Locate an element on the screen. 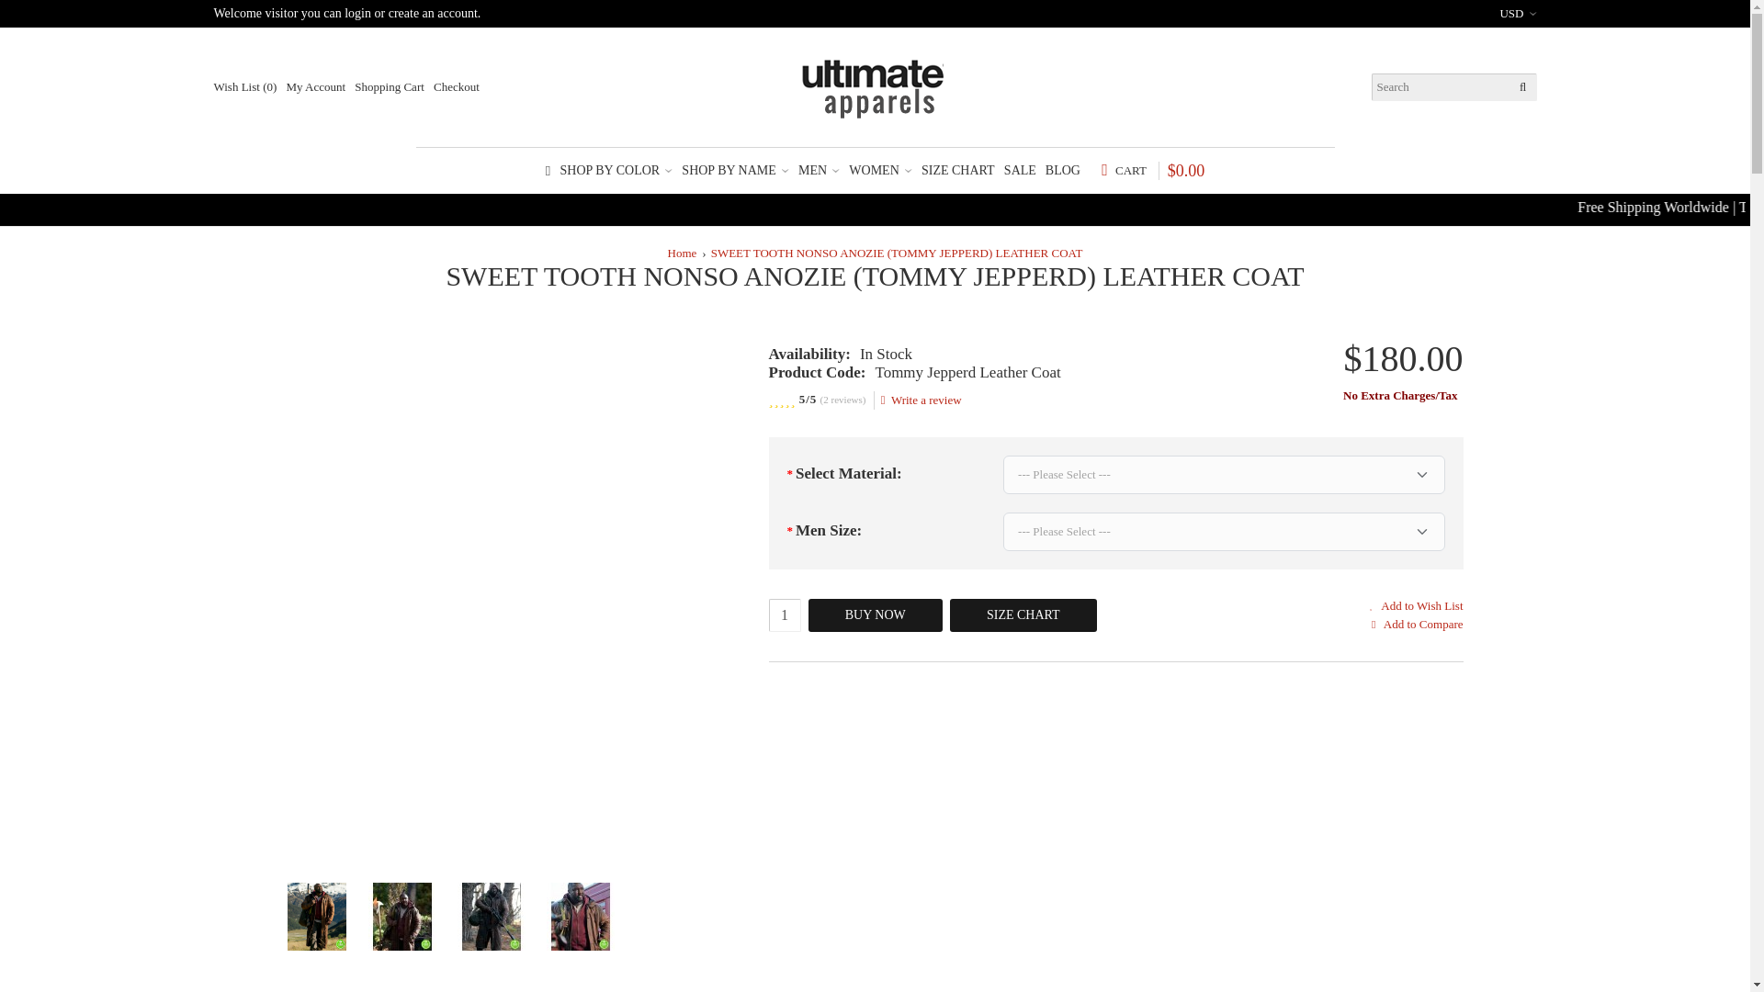  login is located at coordinates (356, 13).